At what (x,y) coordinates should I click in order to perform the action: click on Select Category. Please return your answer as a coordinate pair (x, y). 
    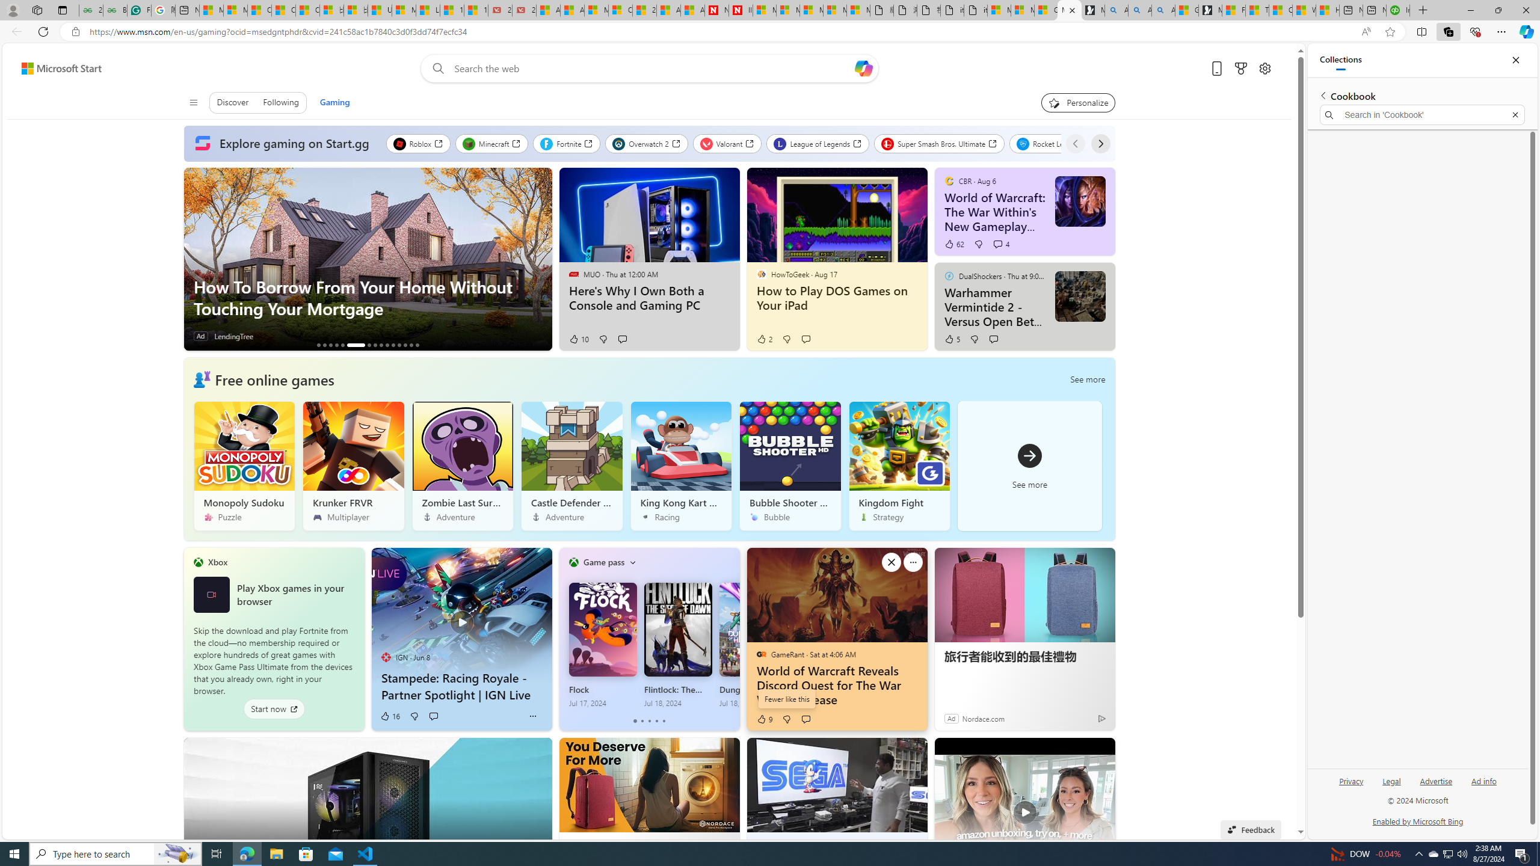
    Looking at the image, I should click on (633, 562).